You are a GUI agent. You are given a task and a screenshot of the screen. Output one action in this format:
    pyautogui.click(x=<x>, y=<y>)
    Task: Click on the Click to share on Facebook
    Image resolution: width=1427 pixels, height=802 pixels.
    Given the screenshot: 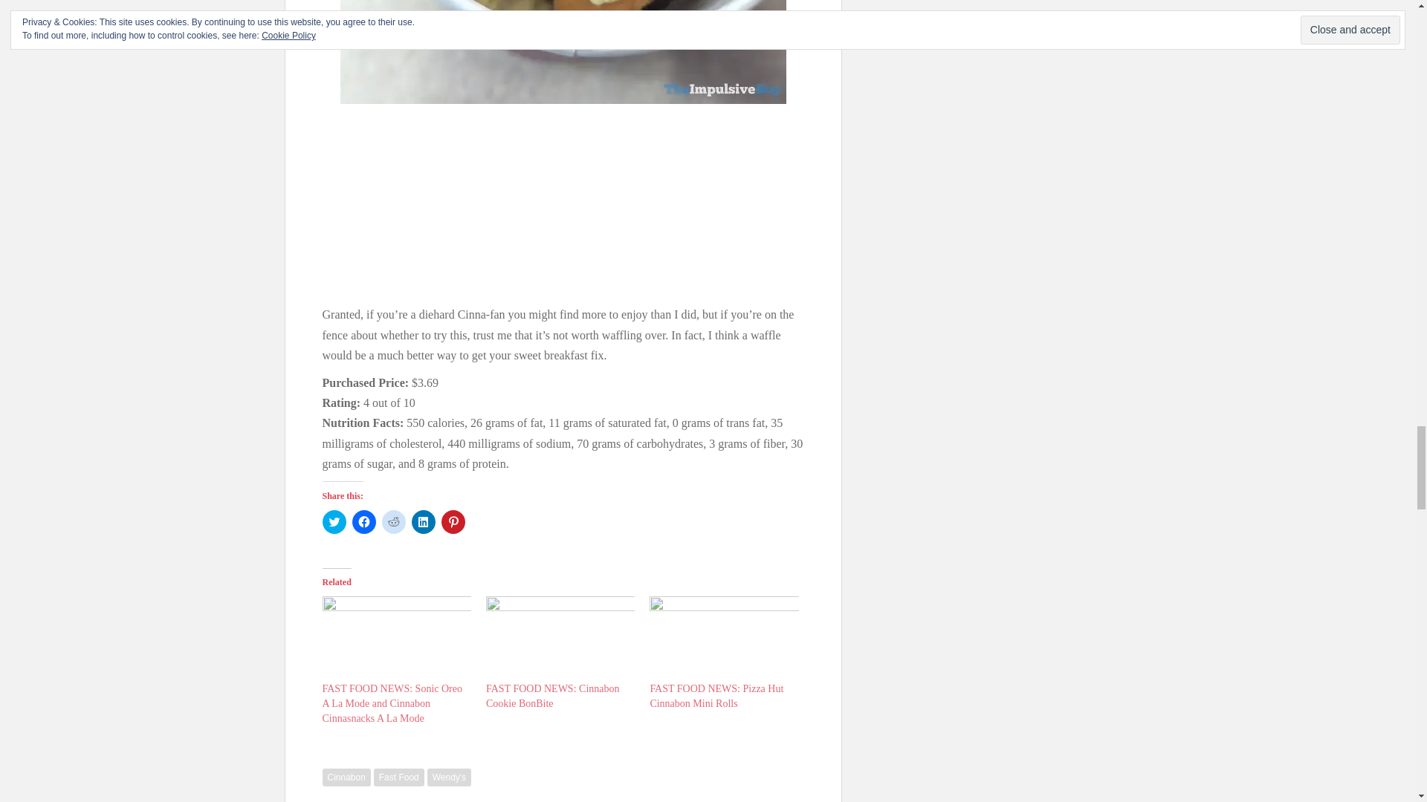 What is the action you would take?
    pyautogui.click(x=364, y=521)
    